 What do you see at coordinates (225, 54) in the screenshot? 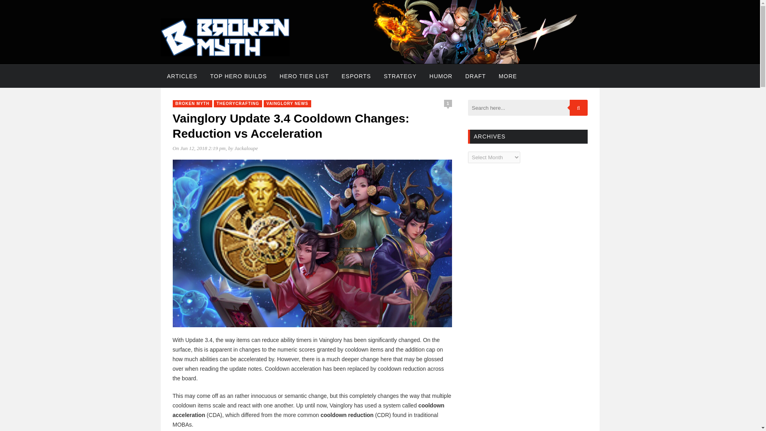
I see `The Vainglory Resource` at bounding box center [225, 54].